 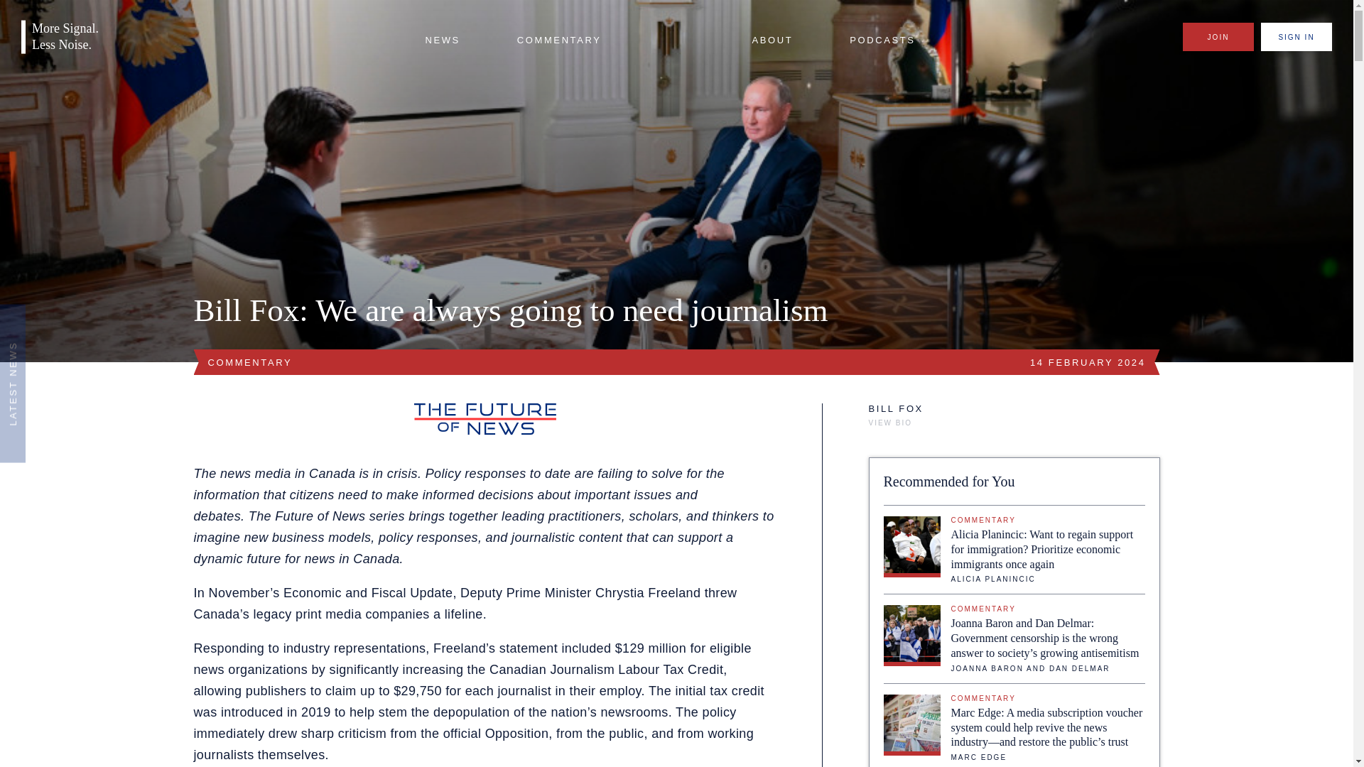 I want to click on PODCASTS, so click(x=882, y=40).